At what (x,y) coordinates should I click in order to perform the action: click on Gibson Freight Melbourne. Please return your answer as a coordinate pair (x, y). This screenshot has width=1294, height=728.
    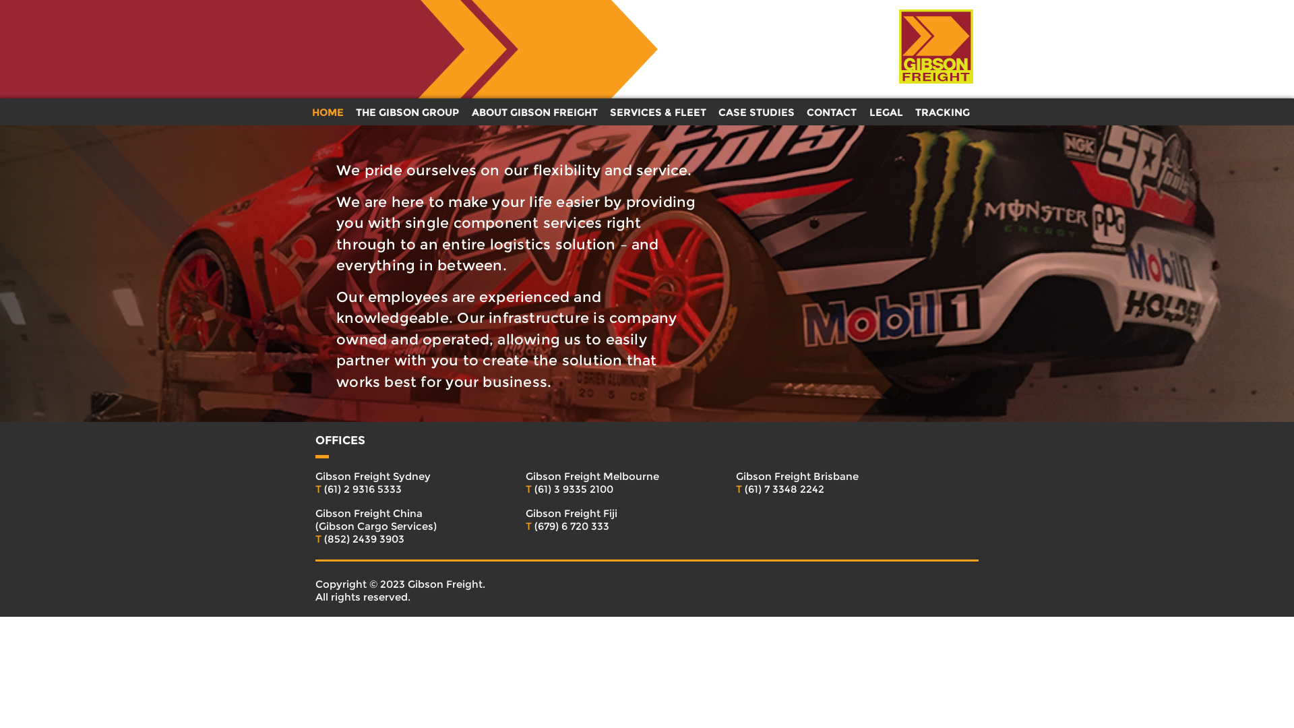
    Looking at the image, I should click on (598, 476).